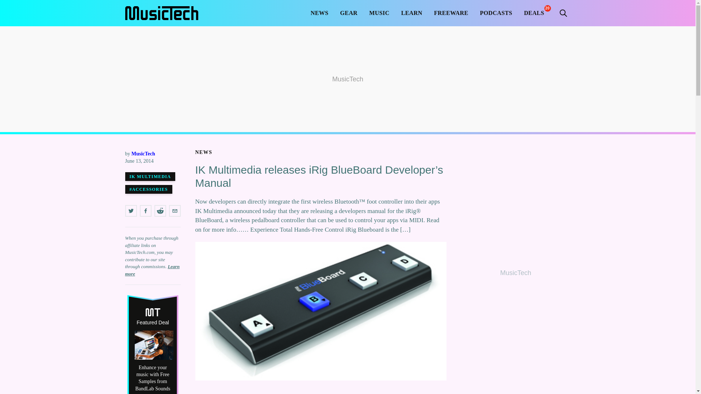  I want to click on FREEWARE, so click(451, 13).